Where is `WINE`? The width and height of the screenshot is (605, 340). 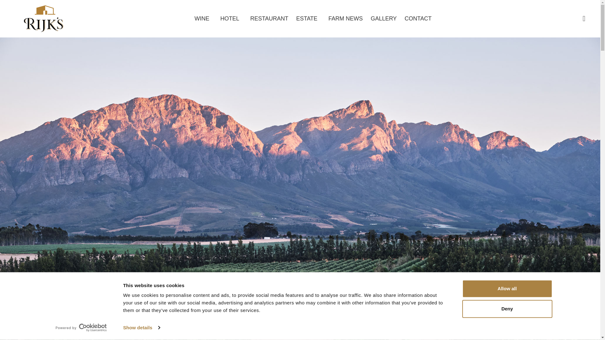
WINE is located at coordinates (203, 18).